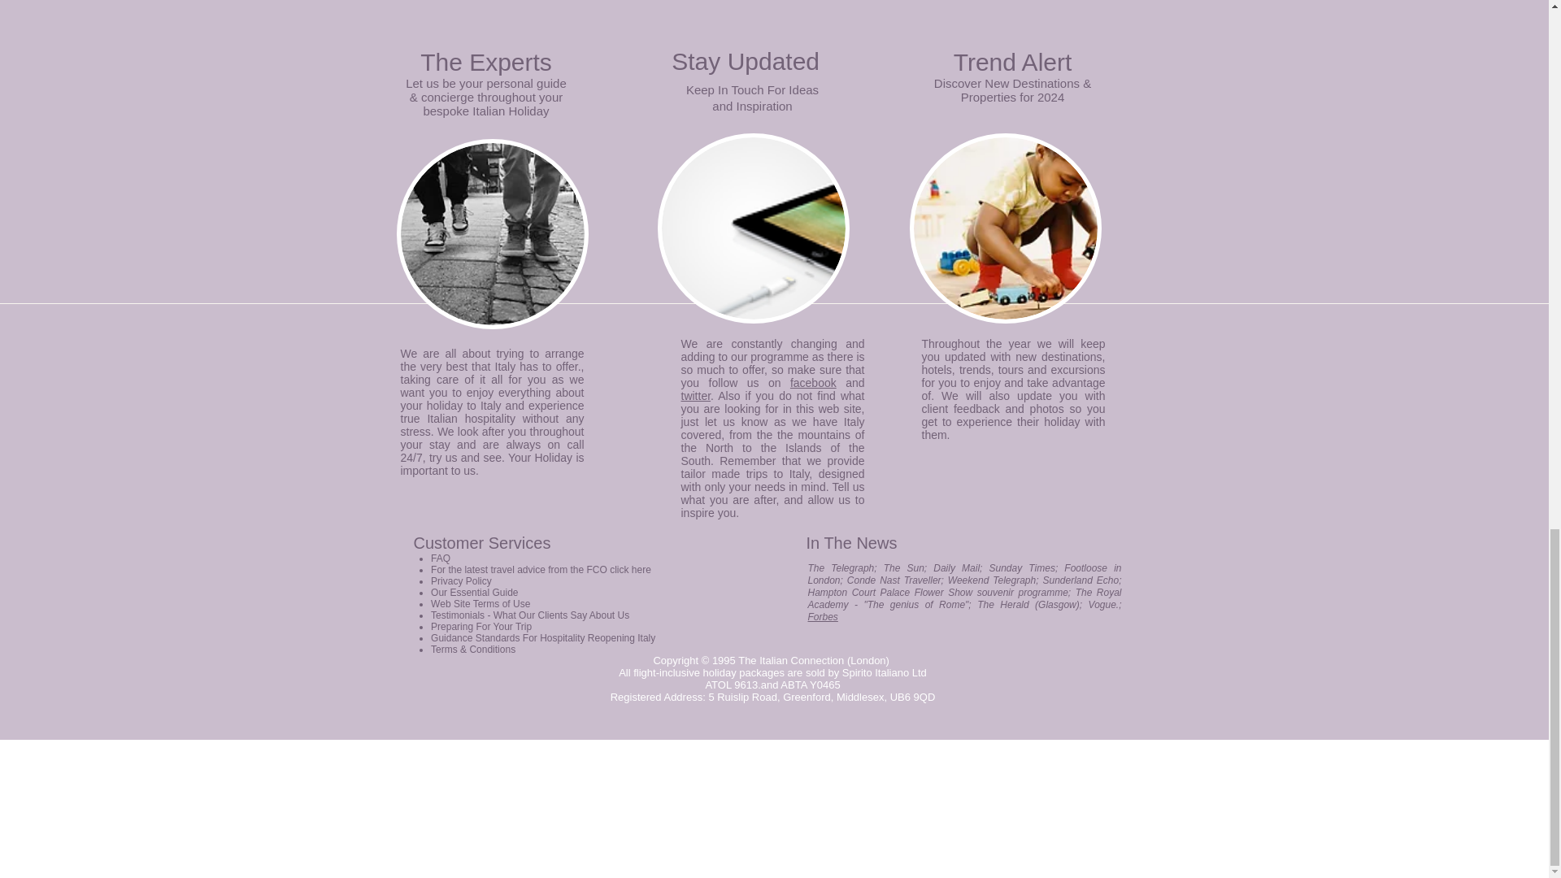 The width and height of the screenshot is (1561, 878). What do you see at coordinates (474, 592) in the screenshot?
I see `Our Essential Guide` at bounding box center [474, 592].